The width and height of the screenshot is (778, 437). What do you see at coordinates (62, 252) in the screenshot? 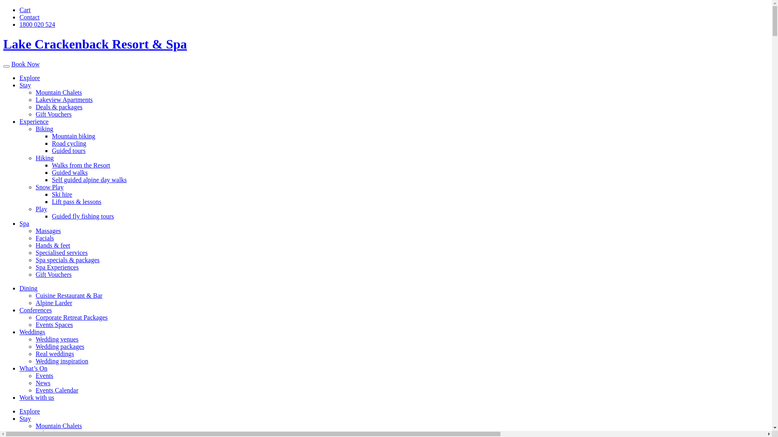
I see `Specialised services` at bounding box center [62, 252].